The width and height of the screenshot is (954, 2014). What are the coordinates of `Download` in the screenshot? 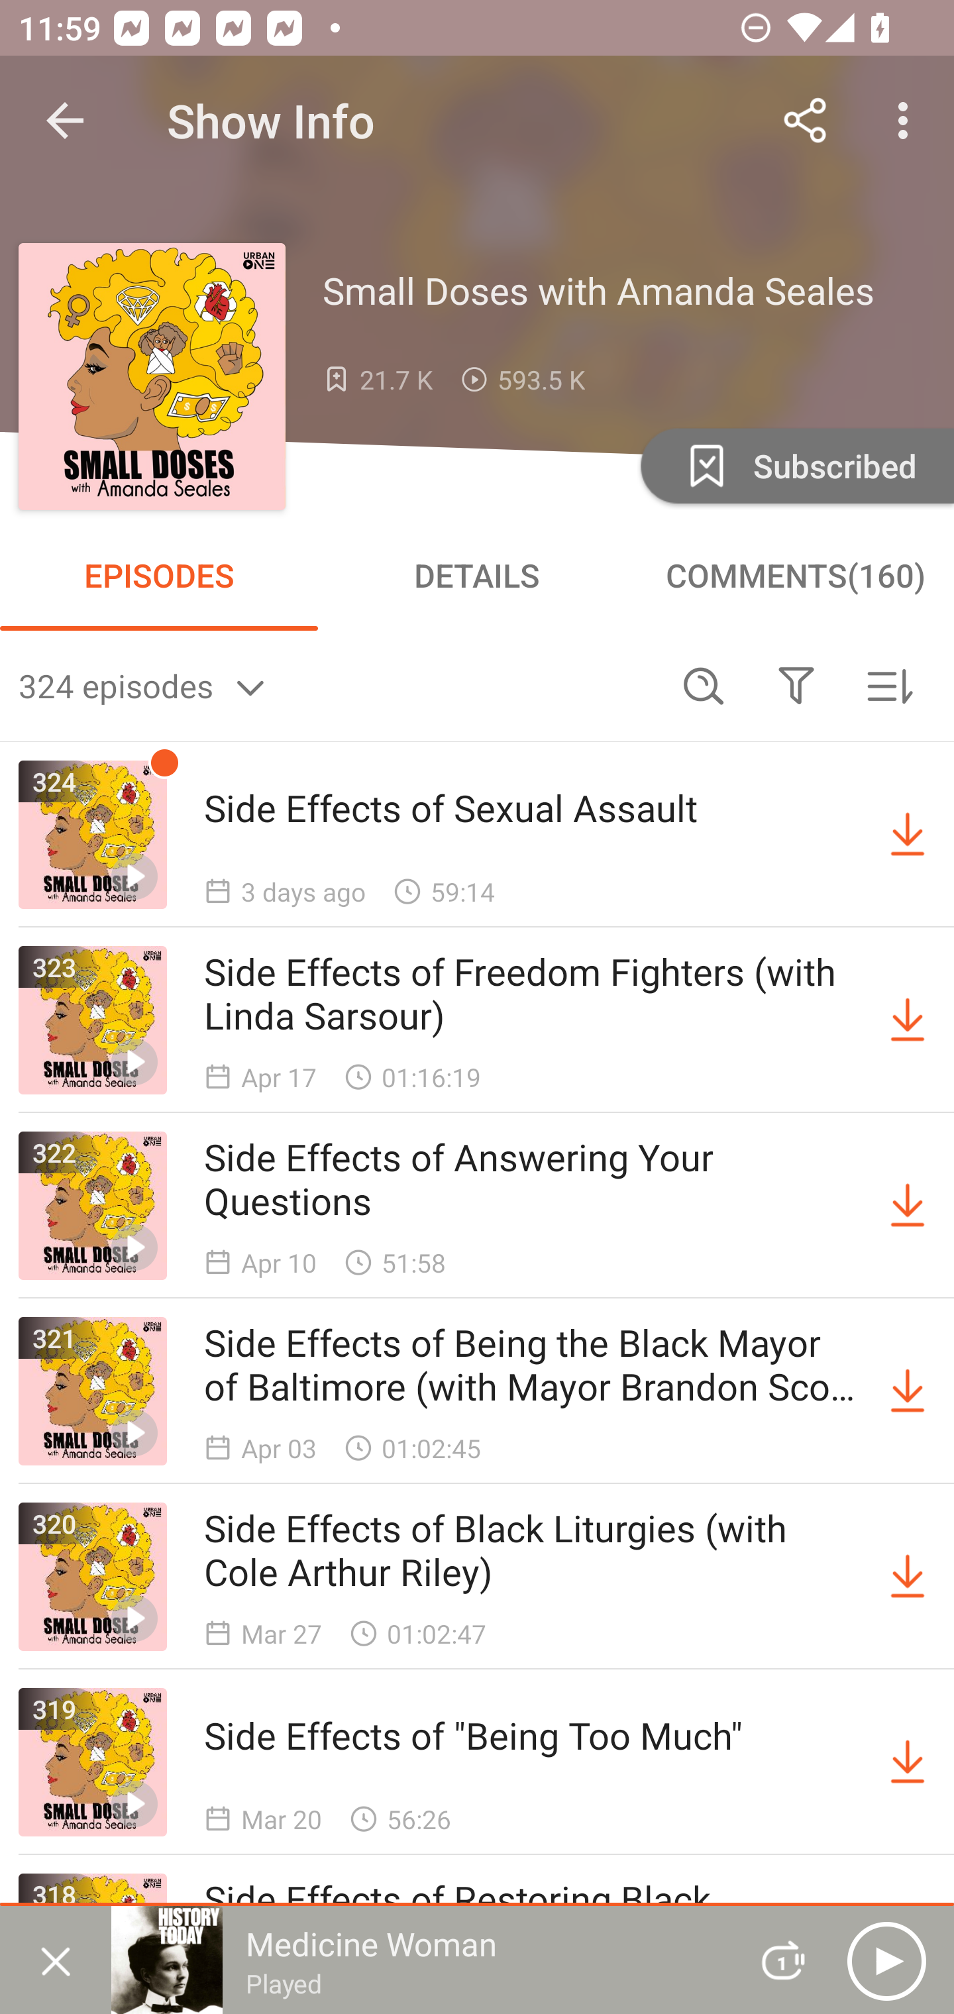 It's located at (908, 1206).